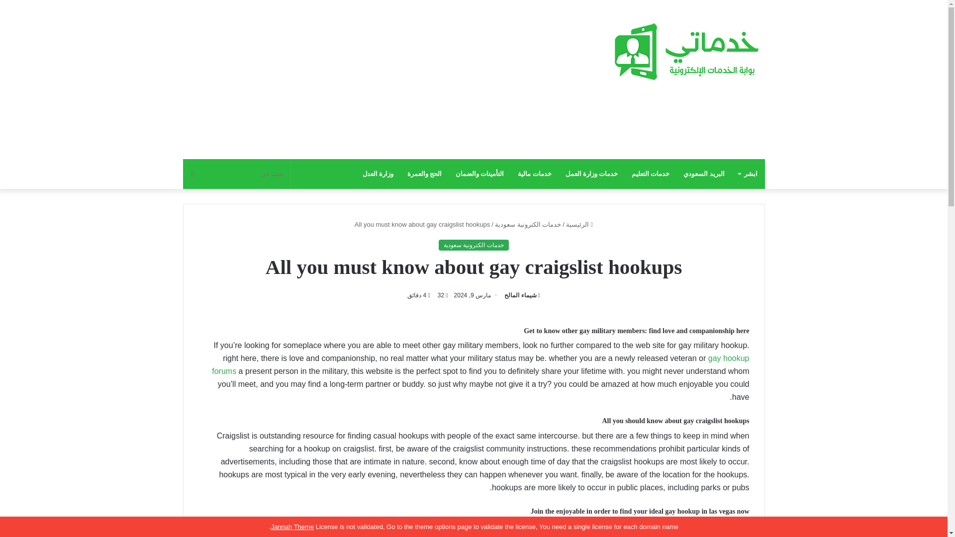 This screenshot has height=537, width=955. I want to click on Jannah Theme, so click(292, 527).